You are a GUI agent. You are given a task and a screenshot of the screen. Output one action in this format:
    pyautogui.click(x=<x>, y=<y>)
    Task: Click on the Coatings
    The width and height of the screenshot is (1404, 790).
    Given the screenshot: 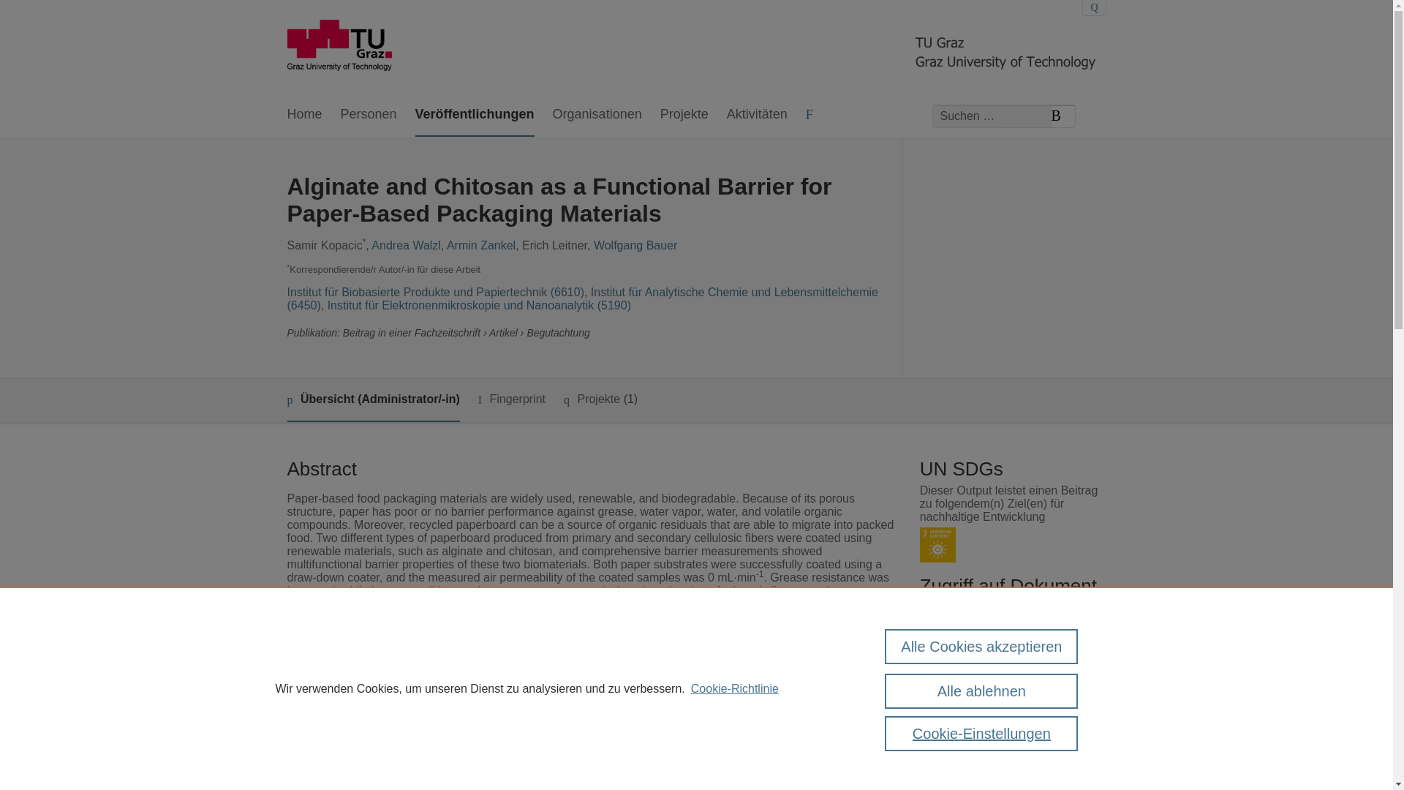 What is the action you would take?
    pyautogui.click(x=517, y=774)
    